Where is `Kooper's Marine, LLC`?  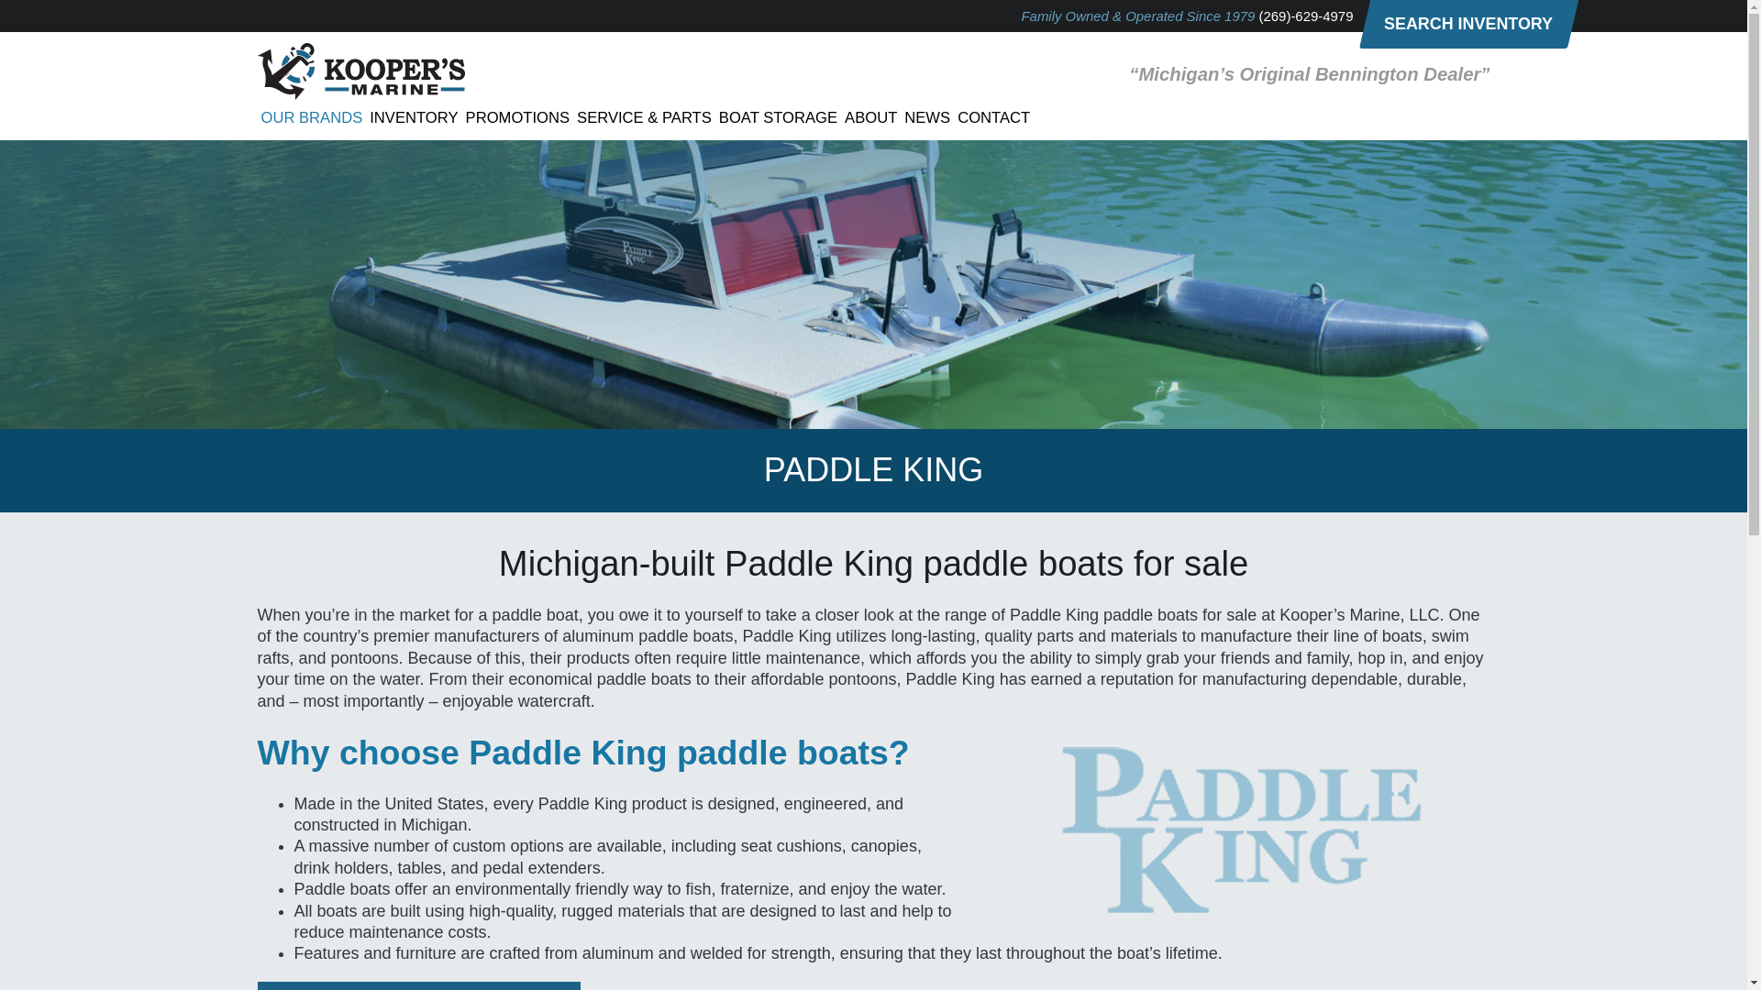 Kooper's Marine, LLC is located at coordinates (360, 93).